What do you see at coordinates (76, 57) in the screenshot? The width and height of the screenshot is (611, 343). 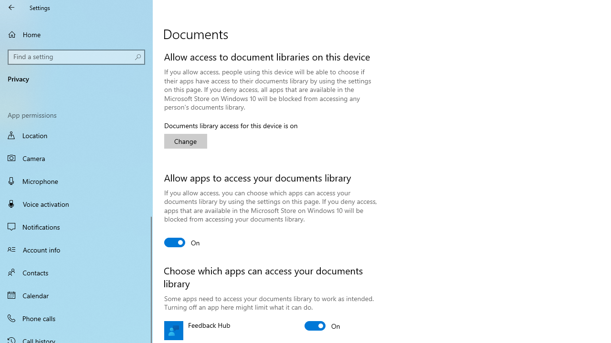 I see `Search box, Find a setting` at bounding box center [76, 57].